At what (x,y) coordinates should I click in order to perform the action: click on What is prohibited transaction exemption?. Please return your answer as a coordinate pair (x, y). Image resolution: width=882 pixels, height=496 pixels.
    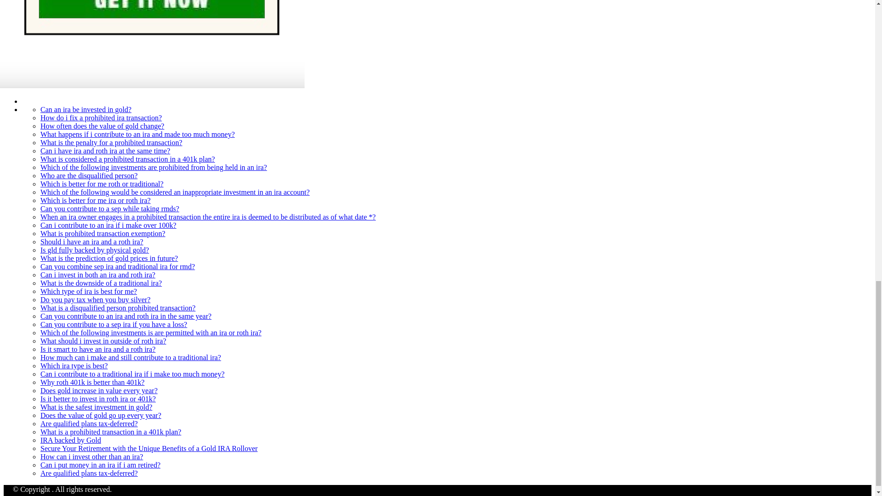
    Looking at the image, I should click on (103, 233).